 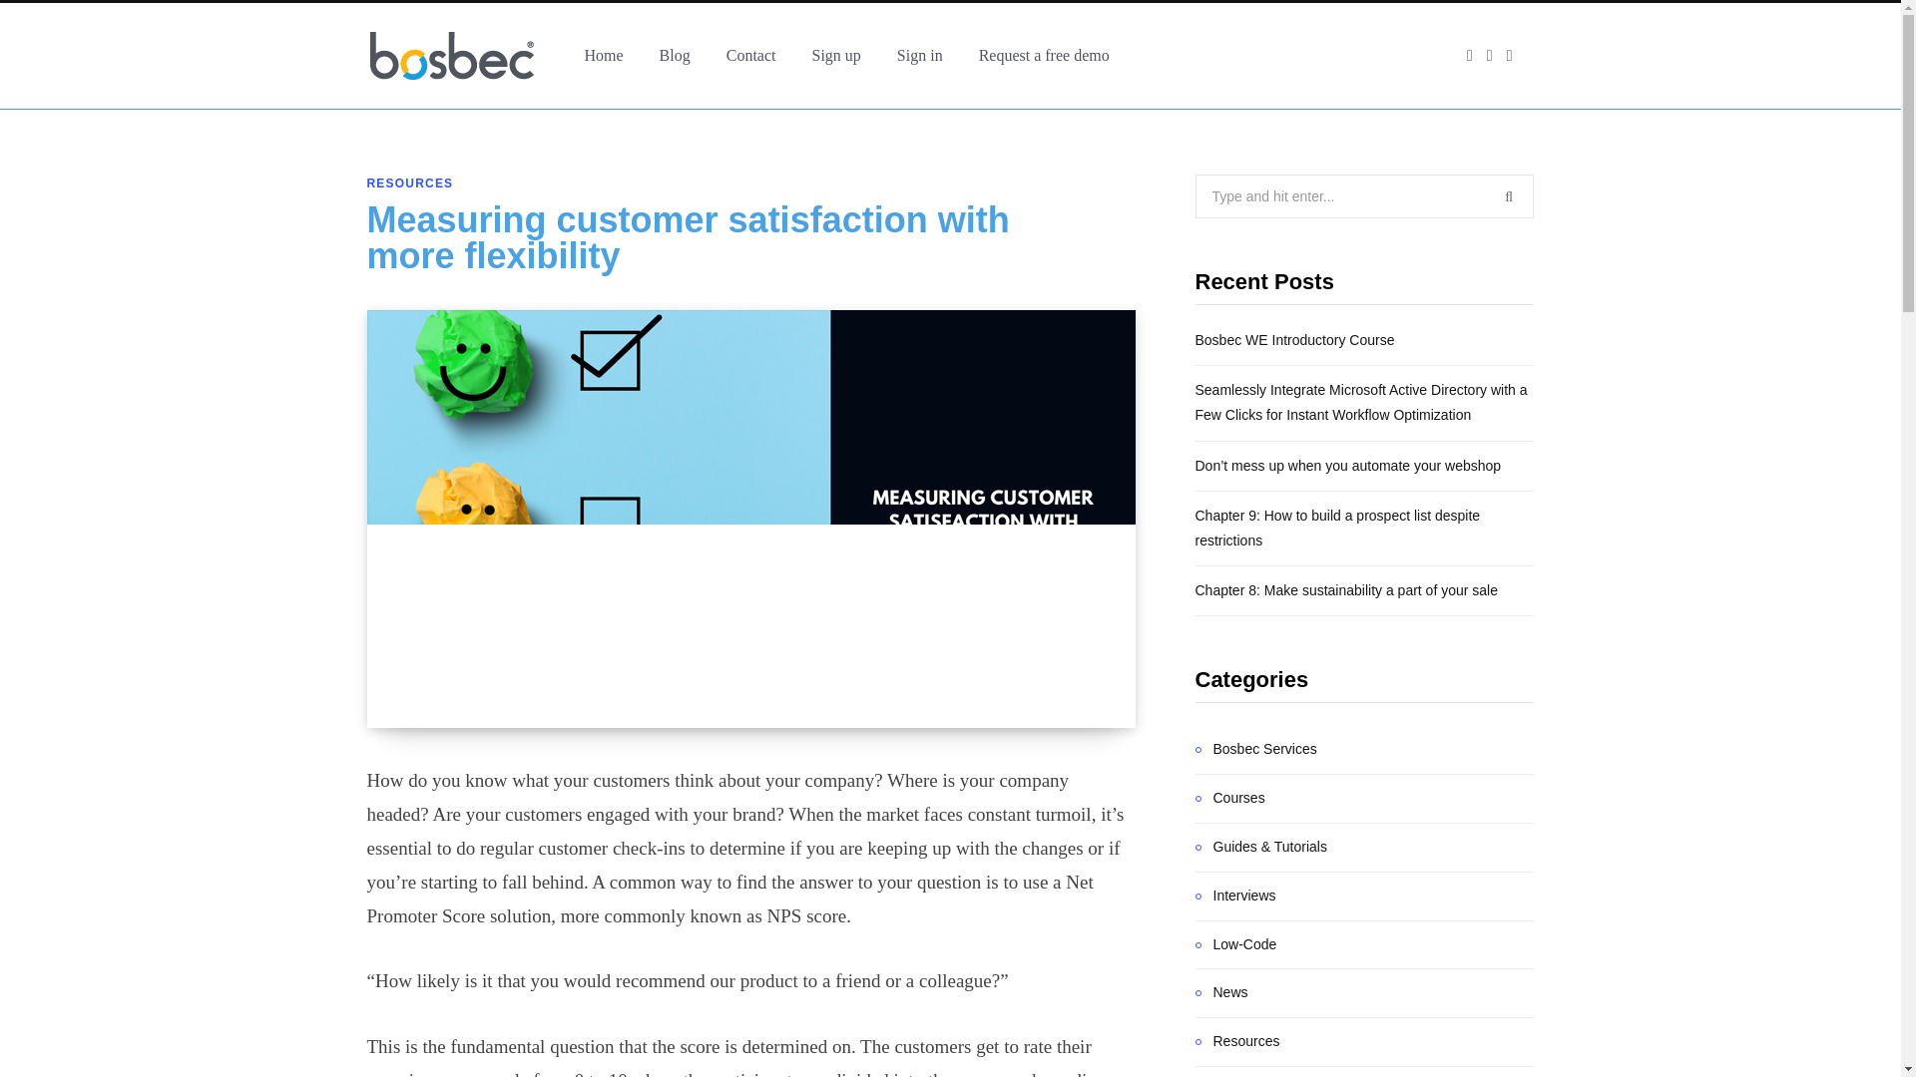 What do you see at coordinates (1237, 1041) in the screenshot?
I see `Resources` at bounding box center [1237, 1041].